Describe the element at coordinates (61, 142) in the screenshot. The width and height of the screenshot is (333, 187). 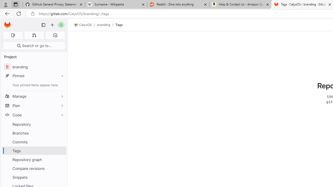
I see `Pin Commits` at that location.